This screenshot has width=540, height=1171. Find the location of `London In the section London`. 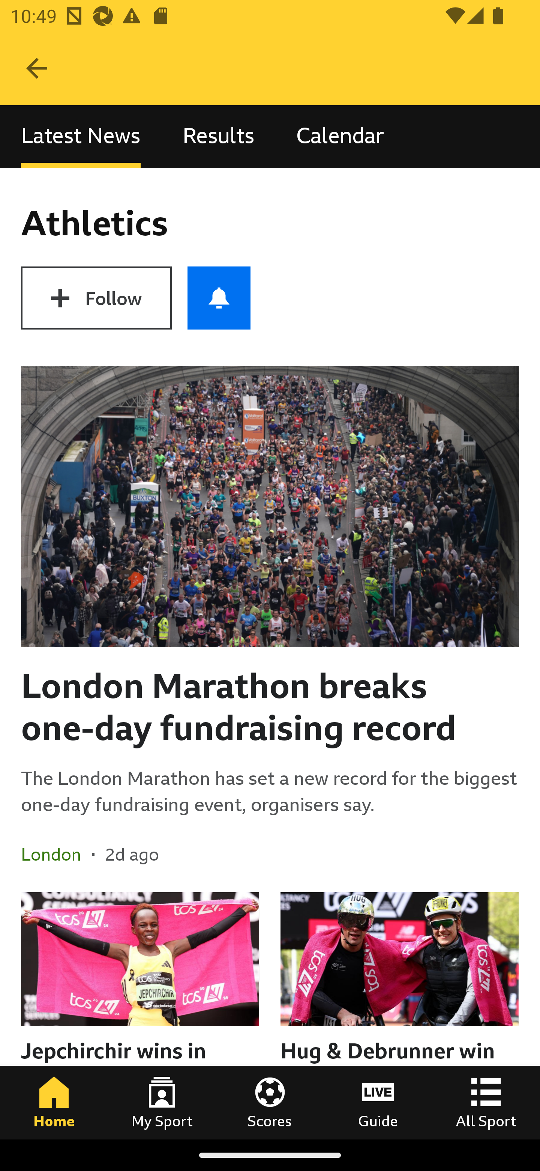

London In the section London is located at coordinates (56, 854).